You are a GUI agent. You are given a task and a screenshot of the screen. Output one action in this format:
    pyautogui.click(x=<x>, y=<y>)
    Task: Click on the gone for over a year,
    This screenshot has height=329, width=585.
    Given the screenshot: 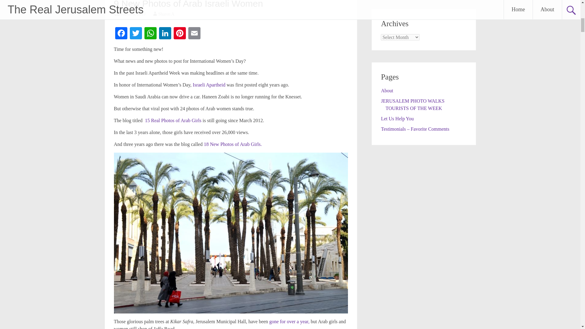 What is the action you would take?
    pyautogui.click(x=289, y=321)
    